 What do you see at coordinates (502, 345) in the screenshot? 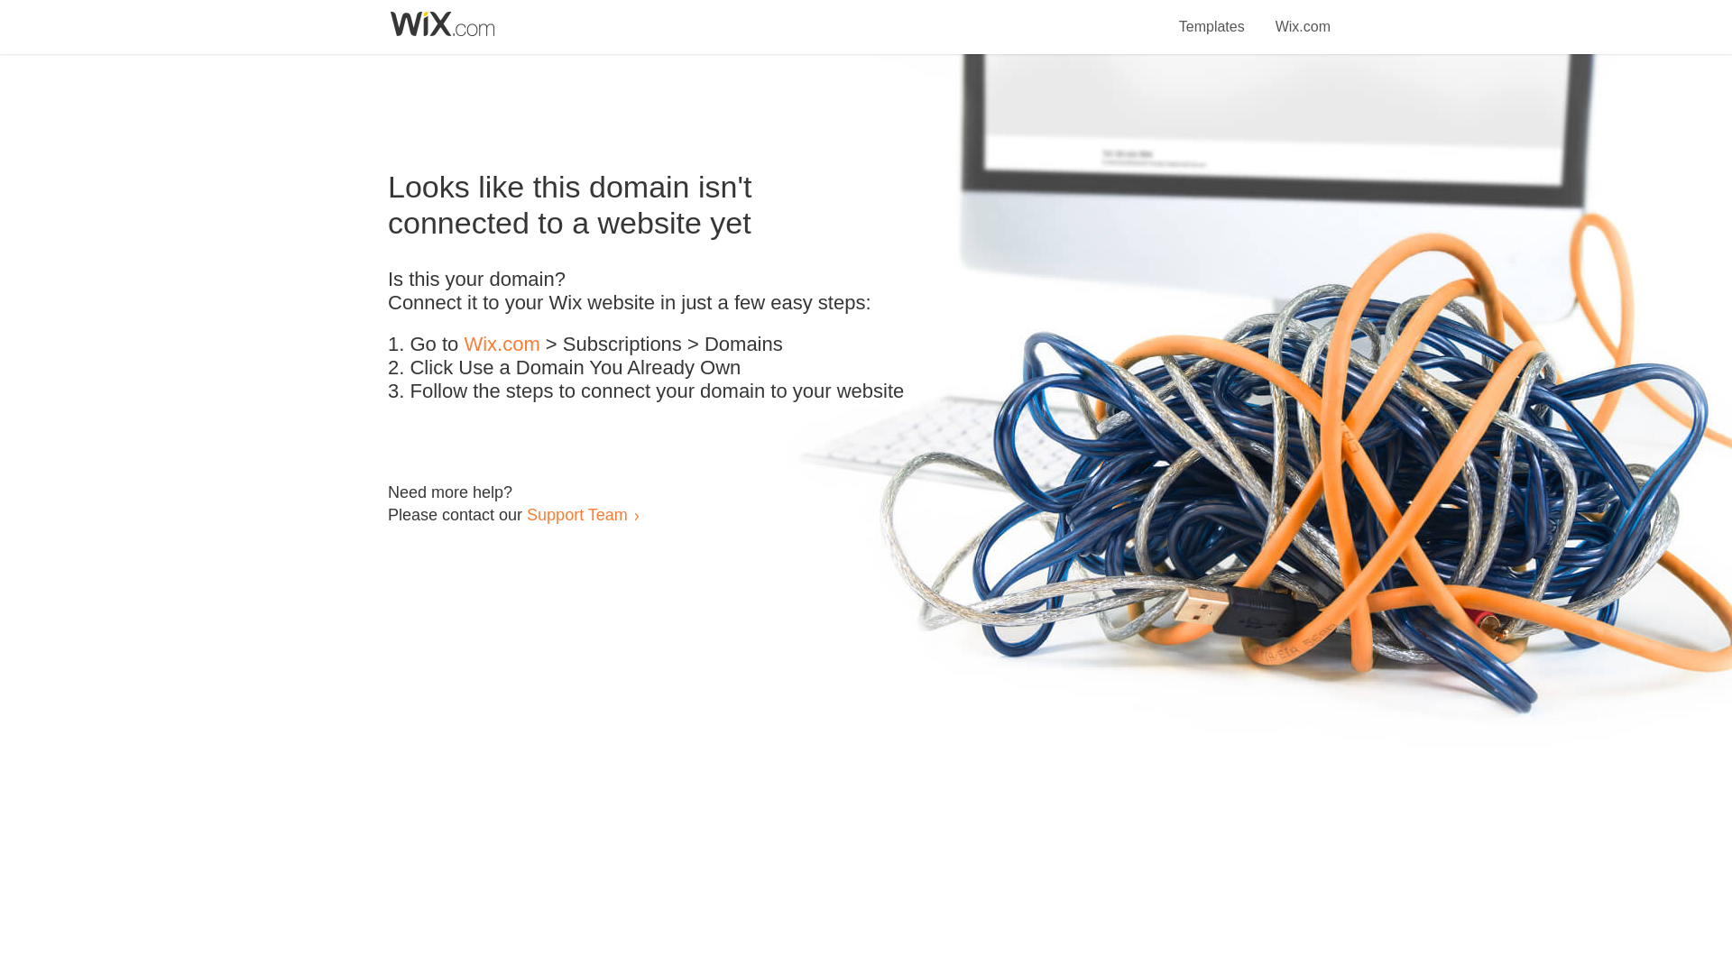
I see `Wix.com` at bounding box center [502, 345].